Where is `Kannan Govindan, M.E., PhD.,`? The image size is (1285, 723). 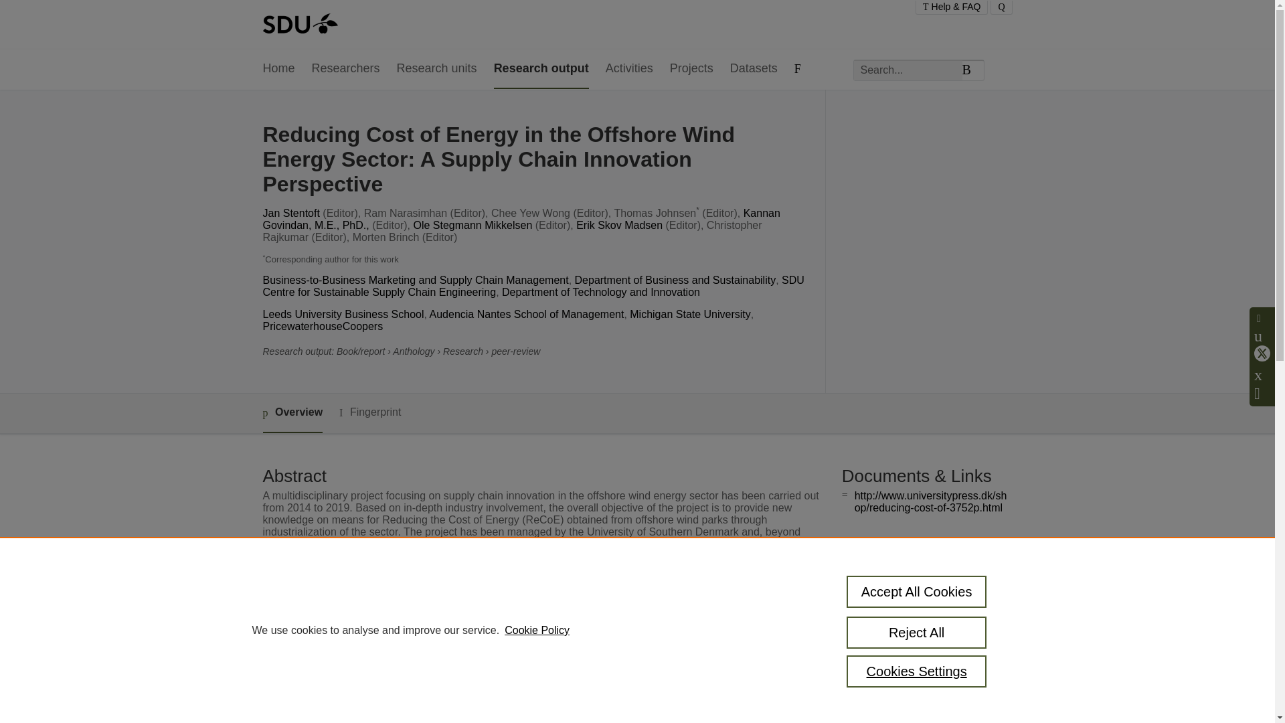
Kannan Govindan, M.E., PhD., is located at coordinates (521, 218).